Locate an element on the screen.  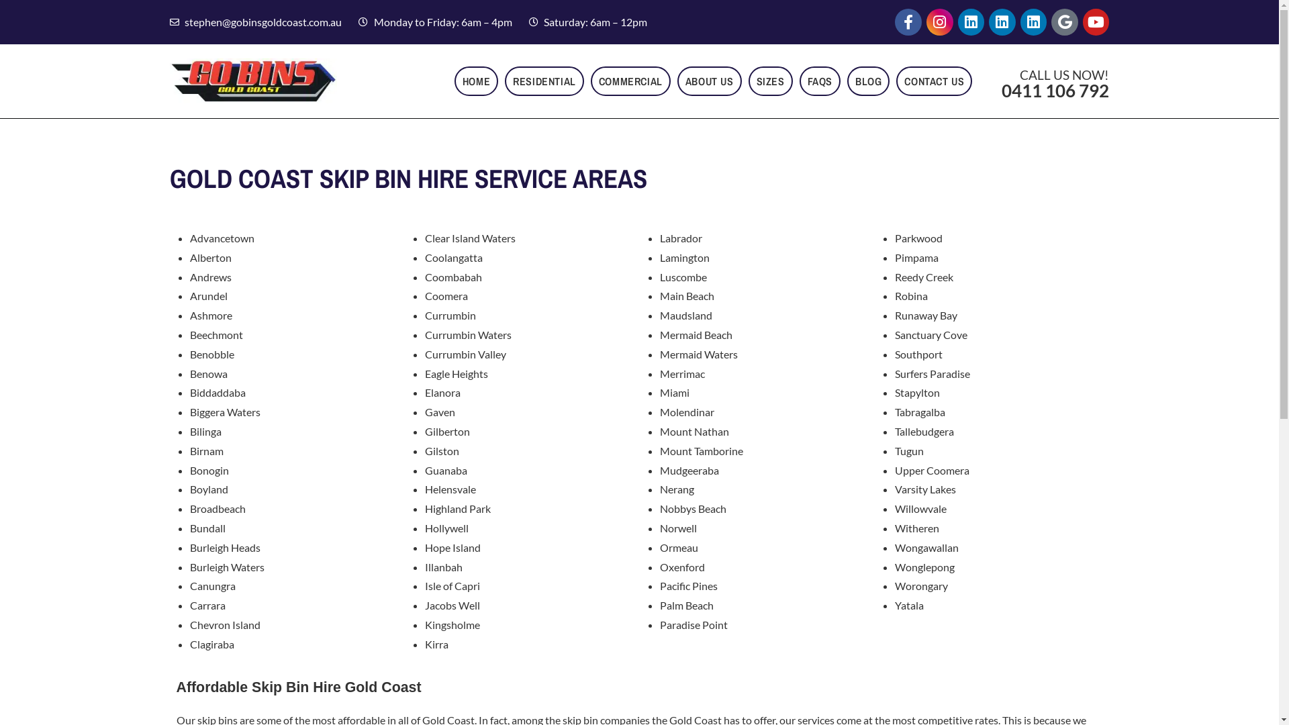
FAQS is located at coordinates (820, 81).